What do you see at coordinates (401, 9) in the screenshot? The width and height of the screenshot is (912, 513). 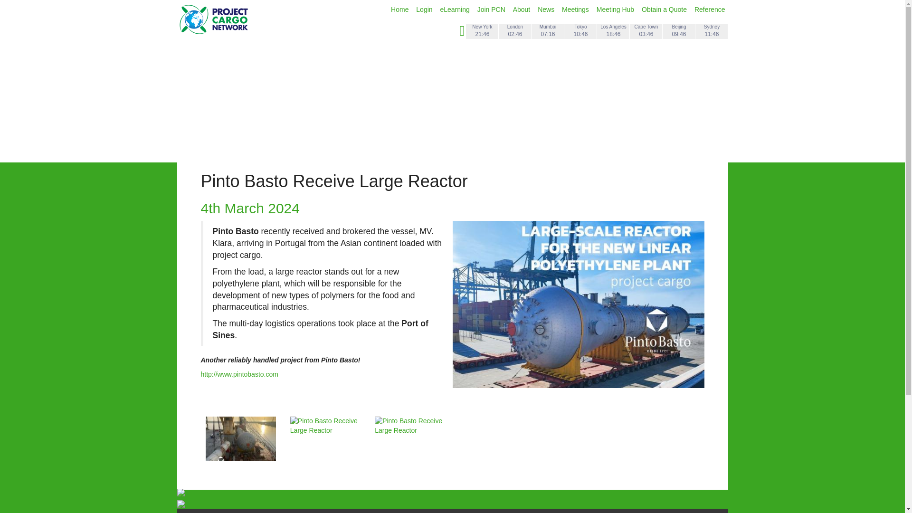 I see `Home` at bounding box center [401, 9].